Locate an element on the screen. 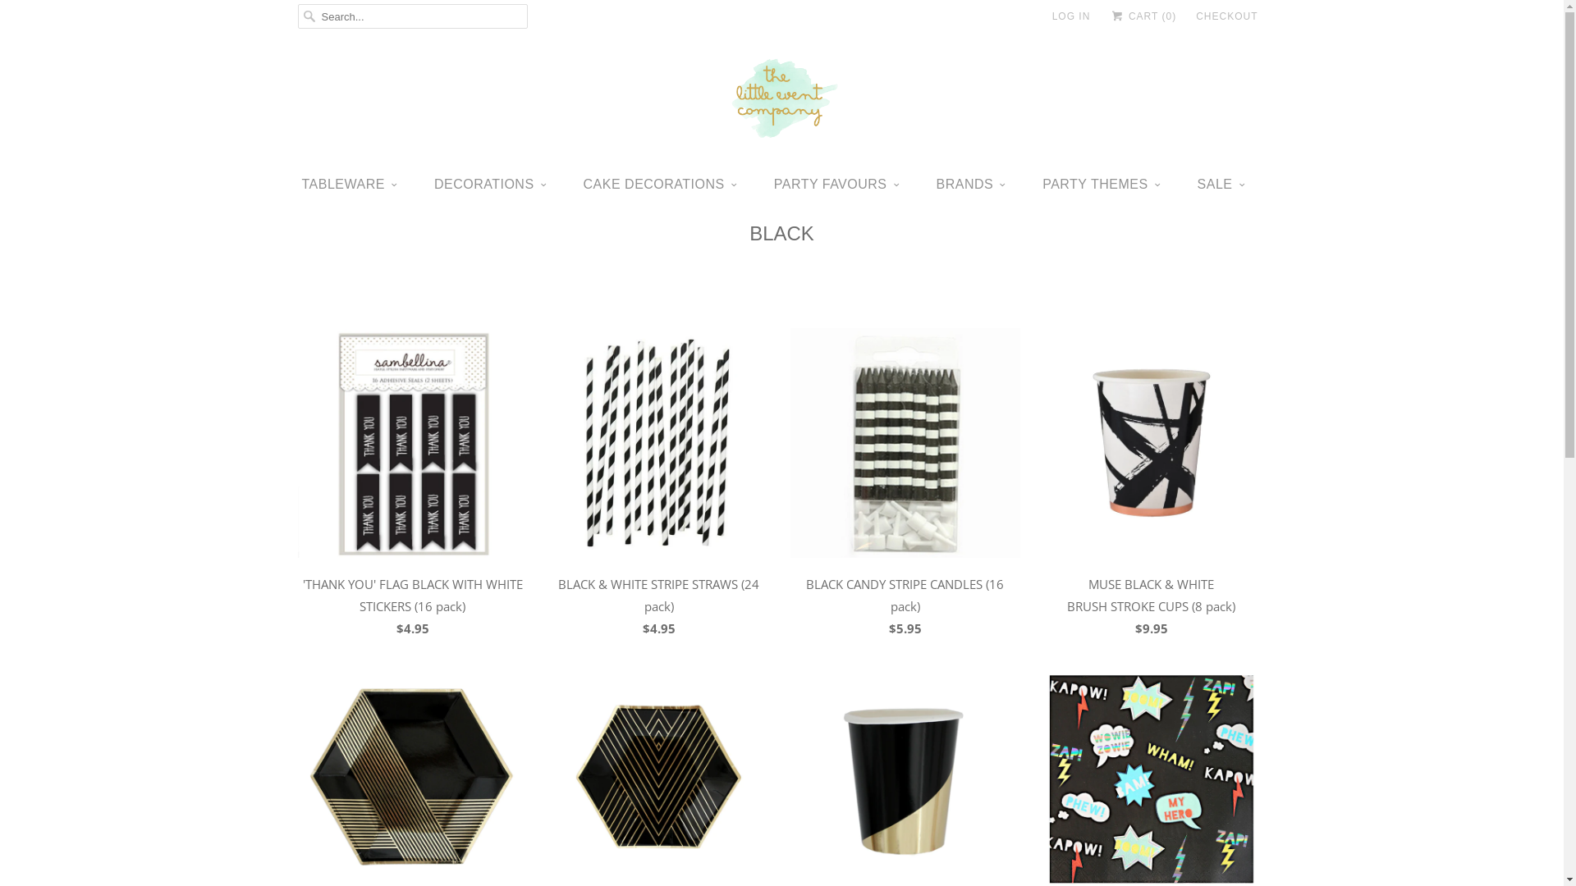 The image size is (1576, 886). DECORATIONS is located at coordinates (491, 185).